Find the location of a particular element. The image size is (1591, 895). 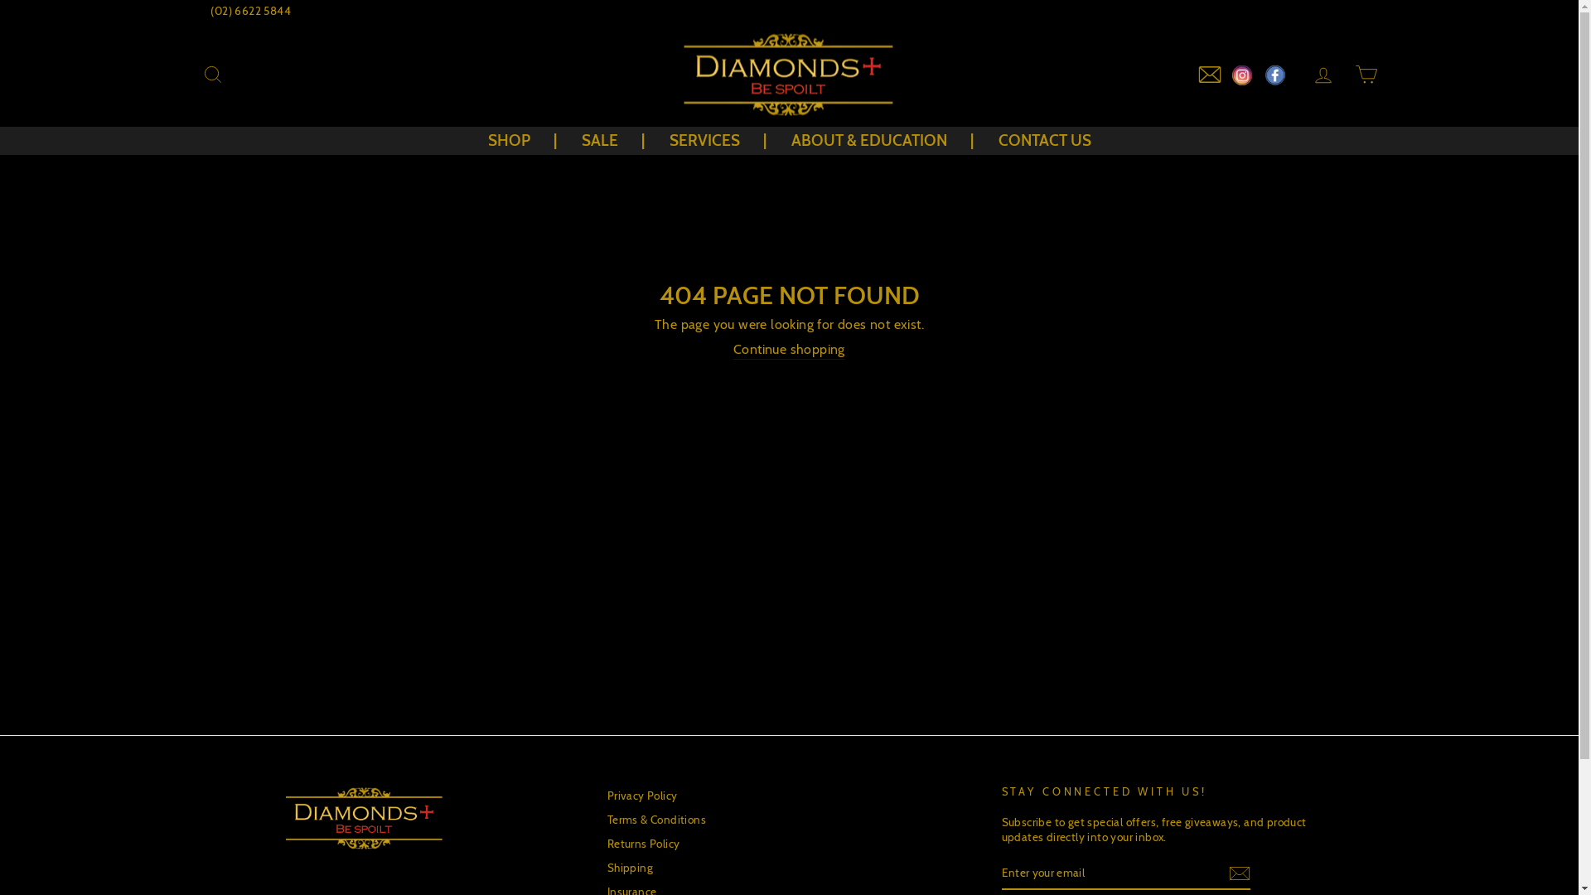

Terms & Conditions is located at coordinates (656, 820).